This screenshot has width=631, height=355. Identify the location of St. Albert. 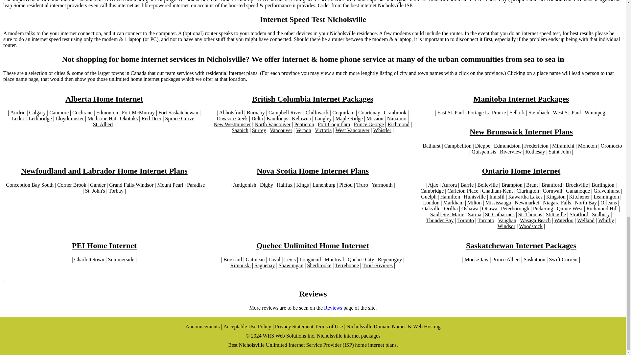
(103, 124).